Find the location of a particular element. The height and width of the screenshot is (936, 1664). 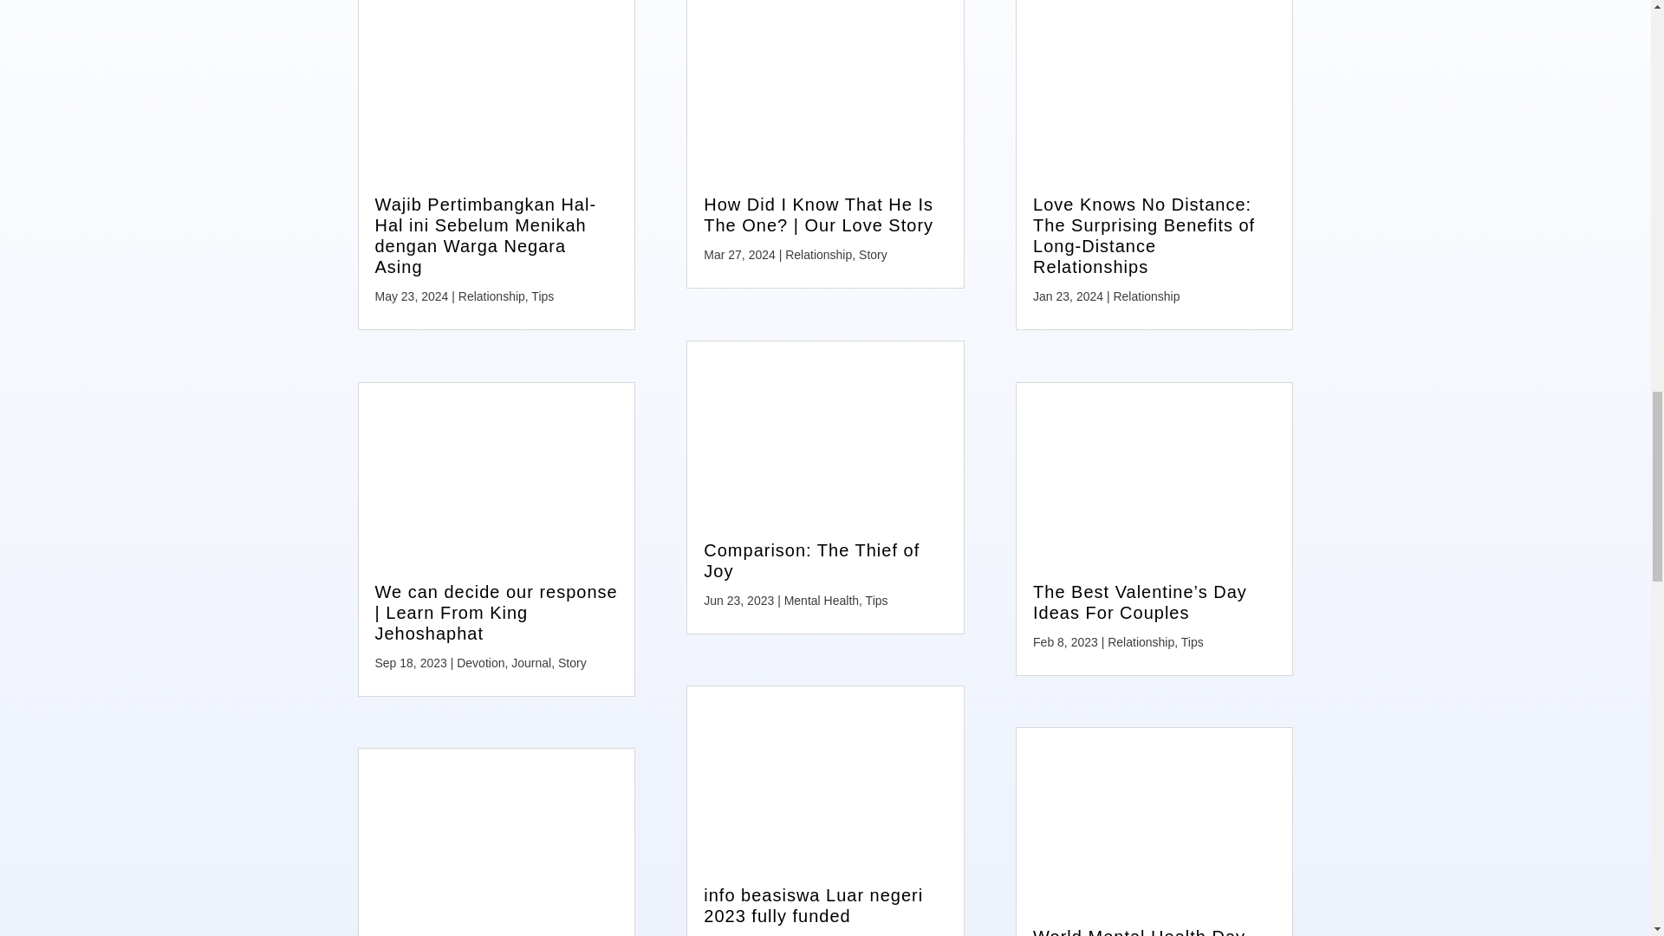

Comparison: The Thief of Joy is located at coordinates (811, 560).